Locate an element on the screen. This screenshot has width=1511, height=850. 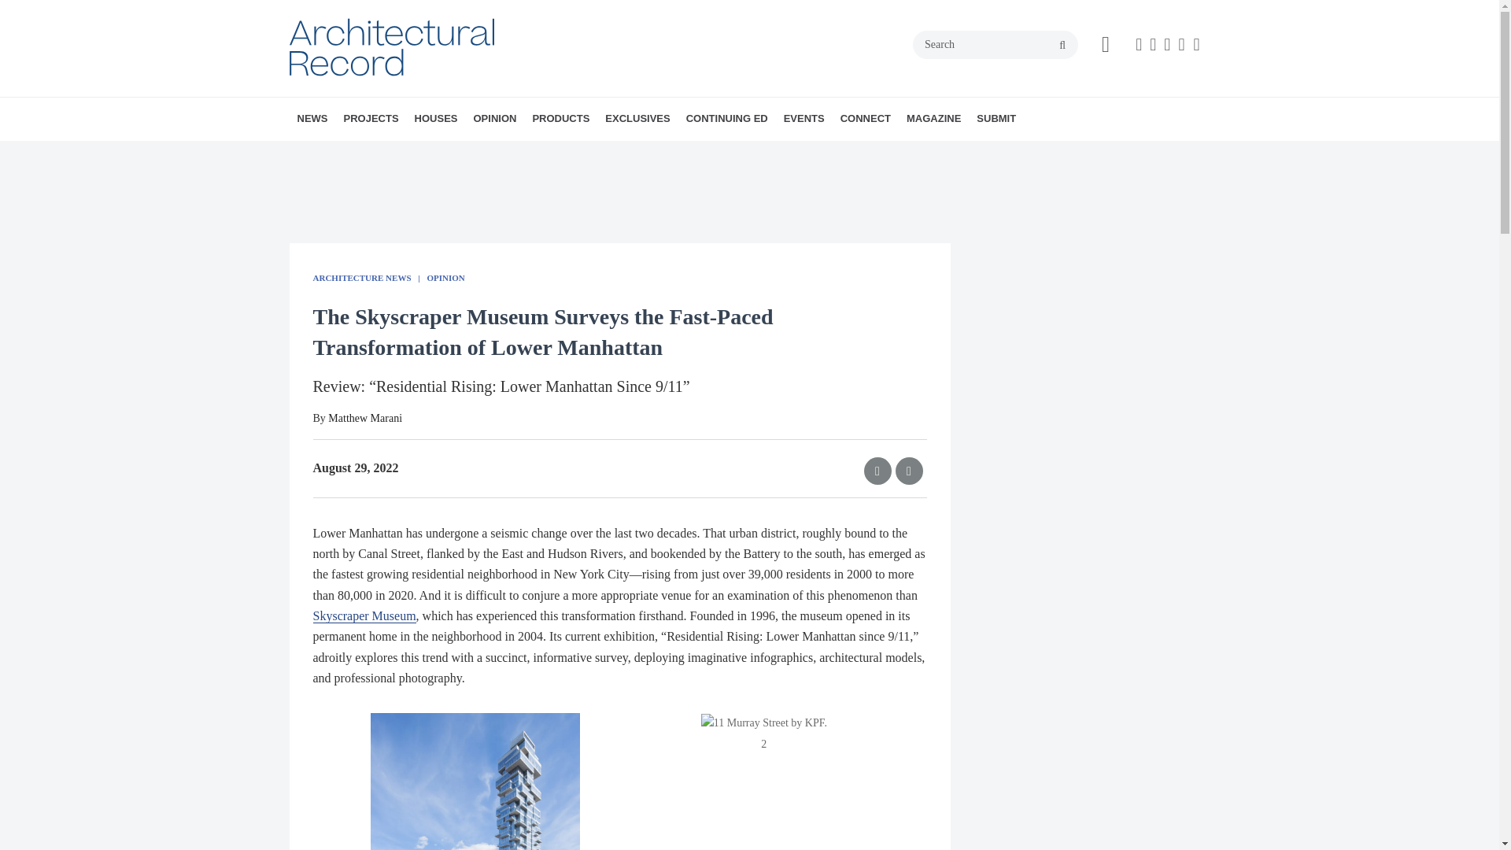
FEATURED HOUSES is located at coordinates (518, 153).